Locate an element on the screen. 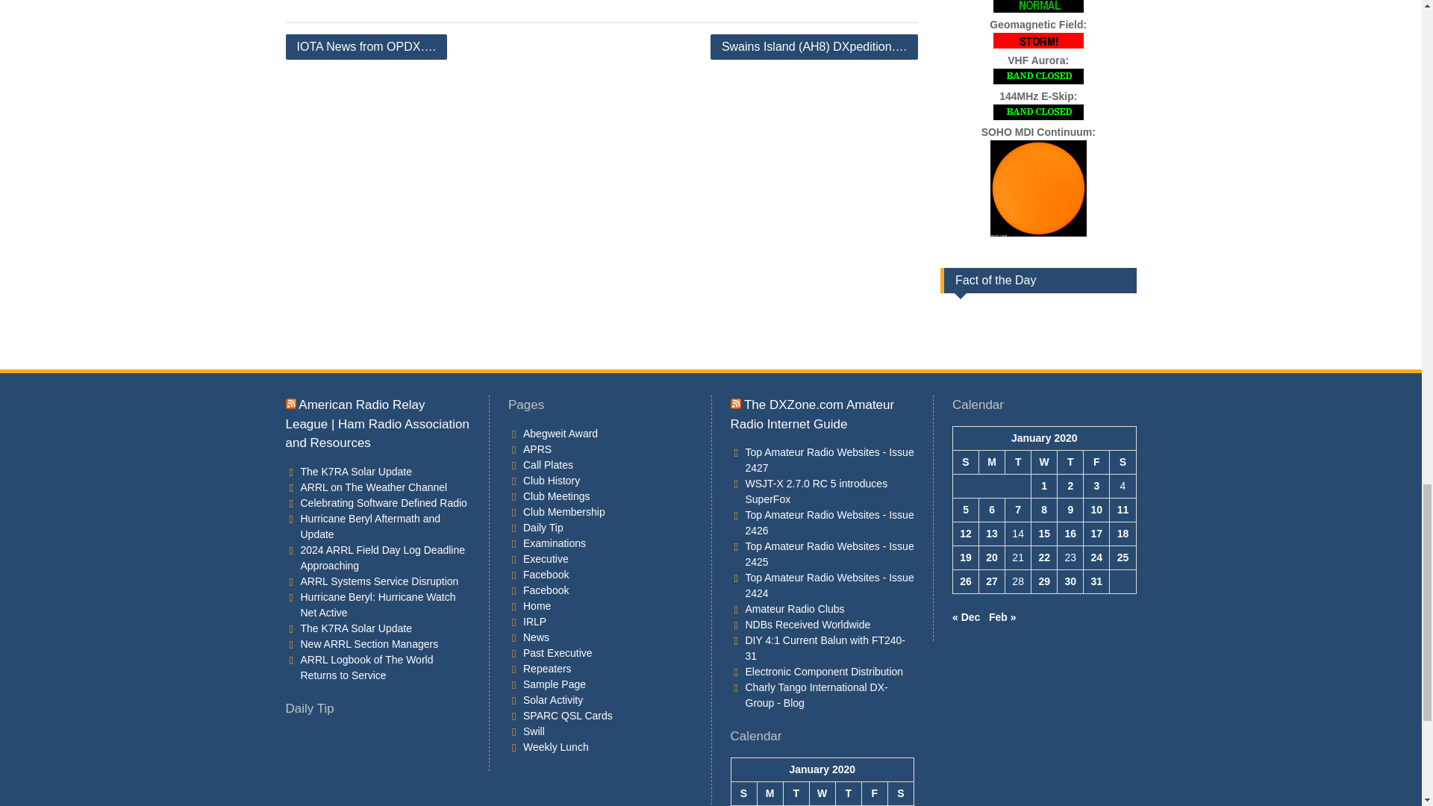 The height and width of the screenshot is (806, 1433). Monday is located at coordinates (769, 793).